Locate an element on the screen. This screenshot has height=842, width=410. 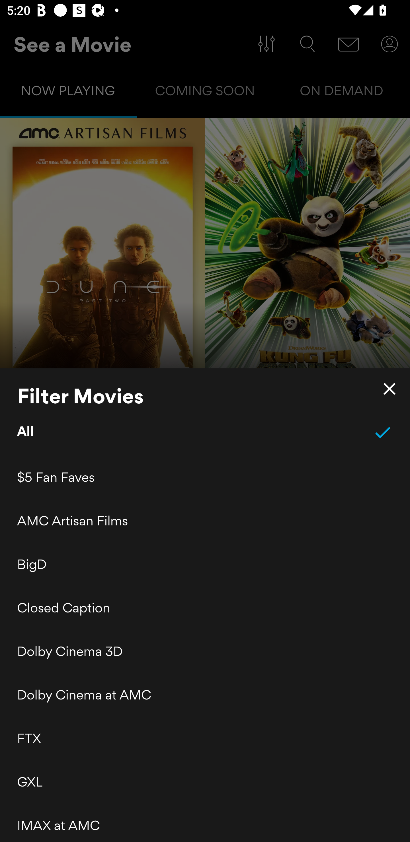
Close is located at coordinates (389, 389).